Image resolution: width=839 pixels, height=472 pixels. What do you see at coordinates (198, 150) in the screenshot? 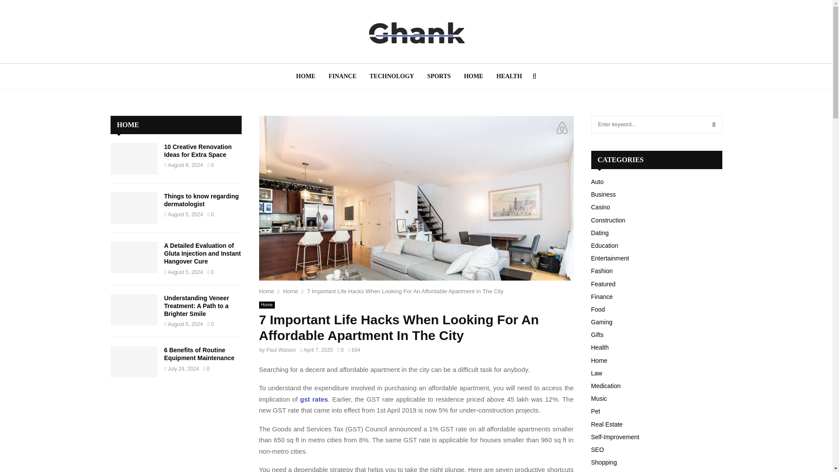
I see `10 Creative Renovation Ideas for Extra Space` at bounding box center [198, 150].